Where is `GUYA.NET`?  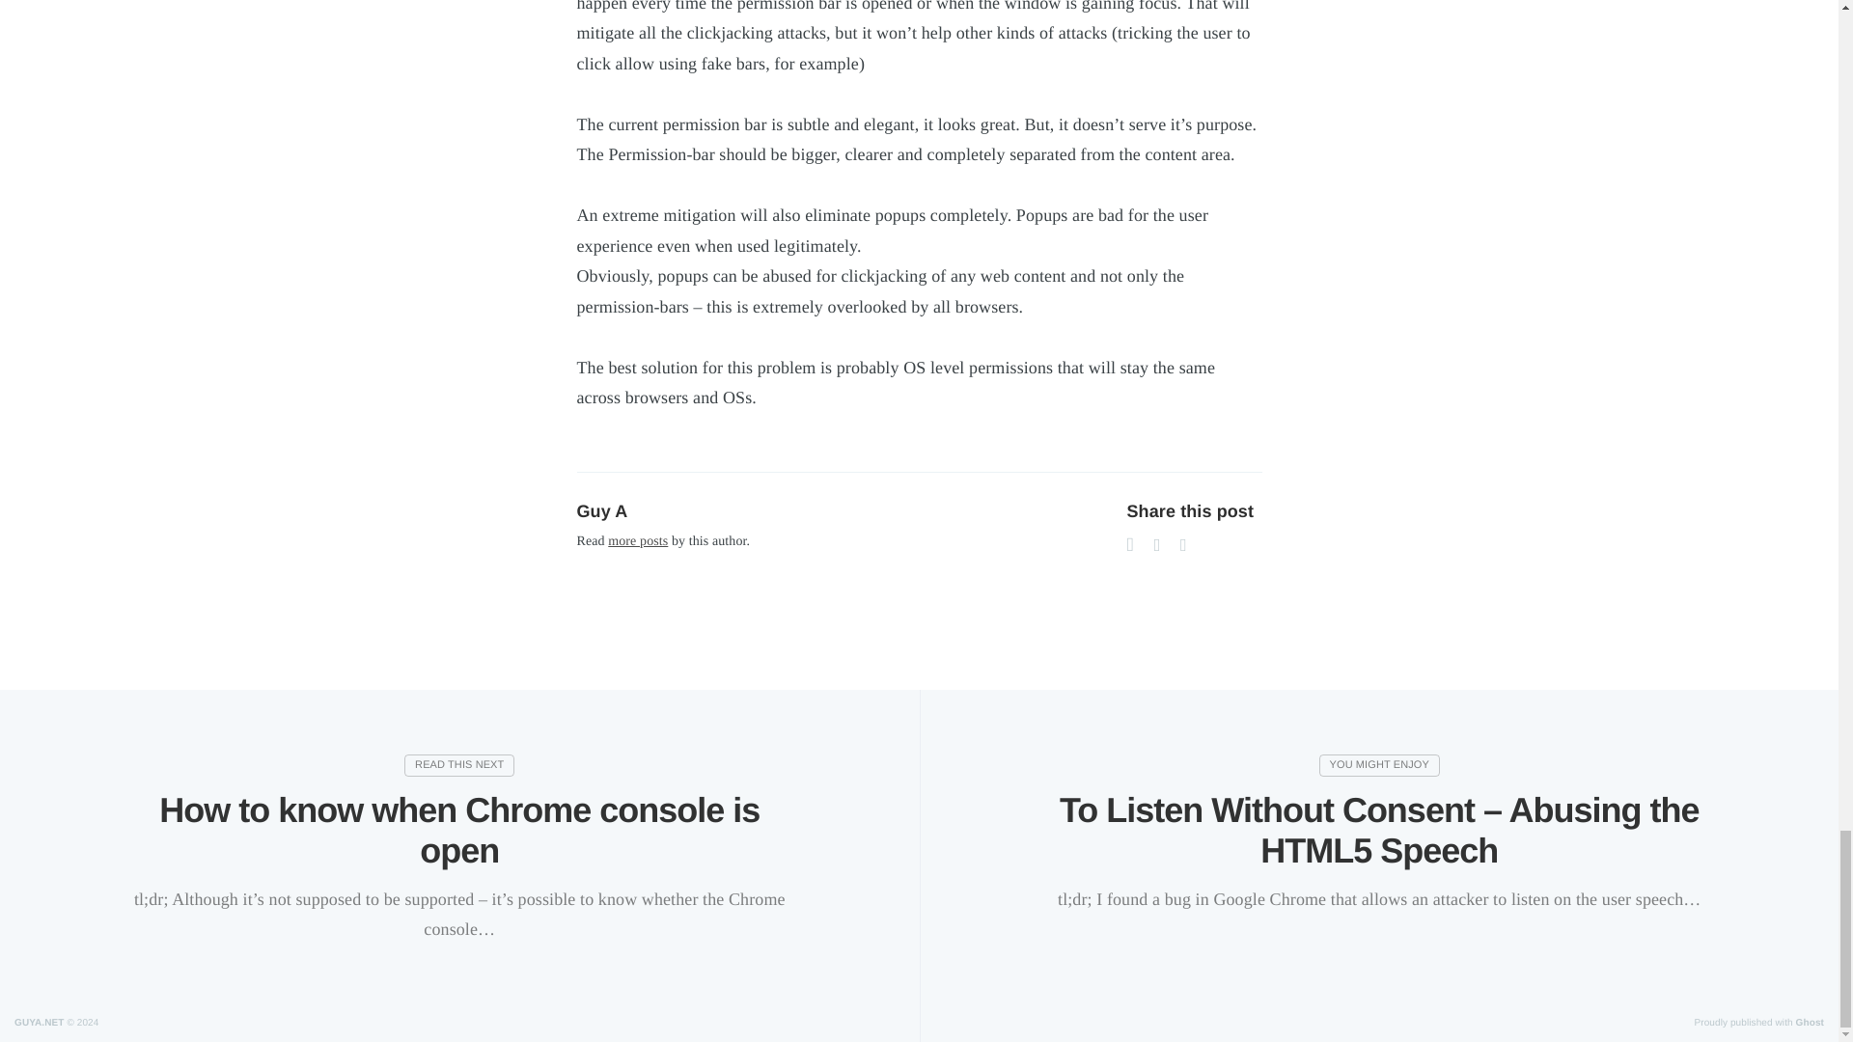 GUYA.NET is located at coordinates (40, 1023).